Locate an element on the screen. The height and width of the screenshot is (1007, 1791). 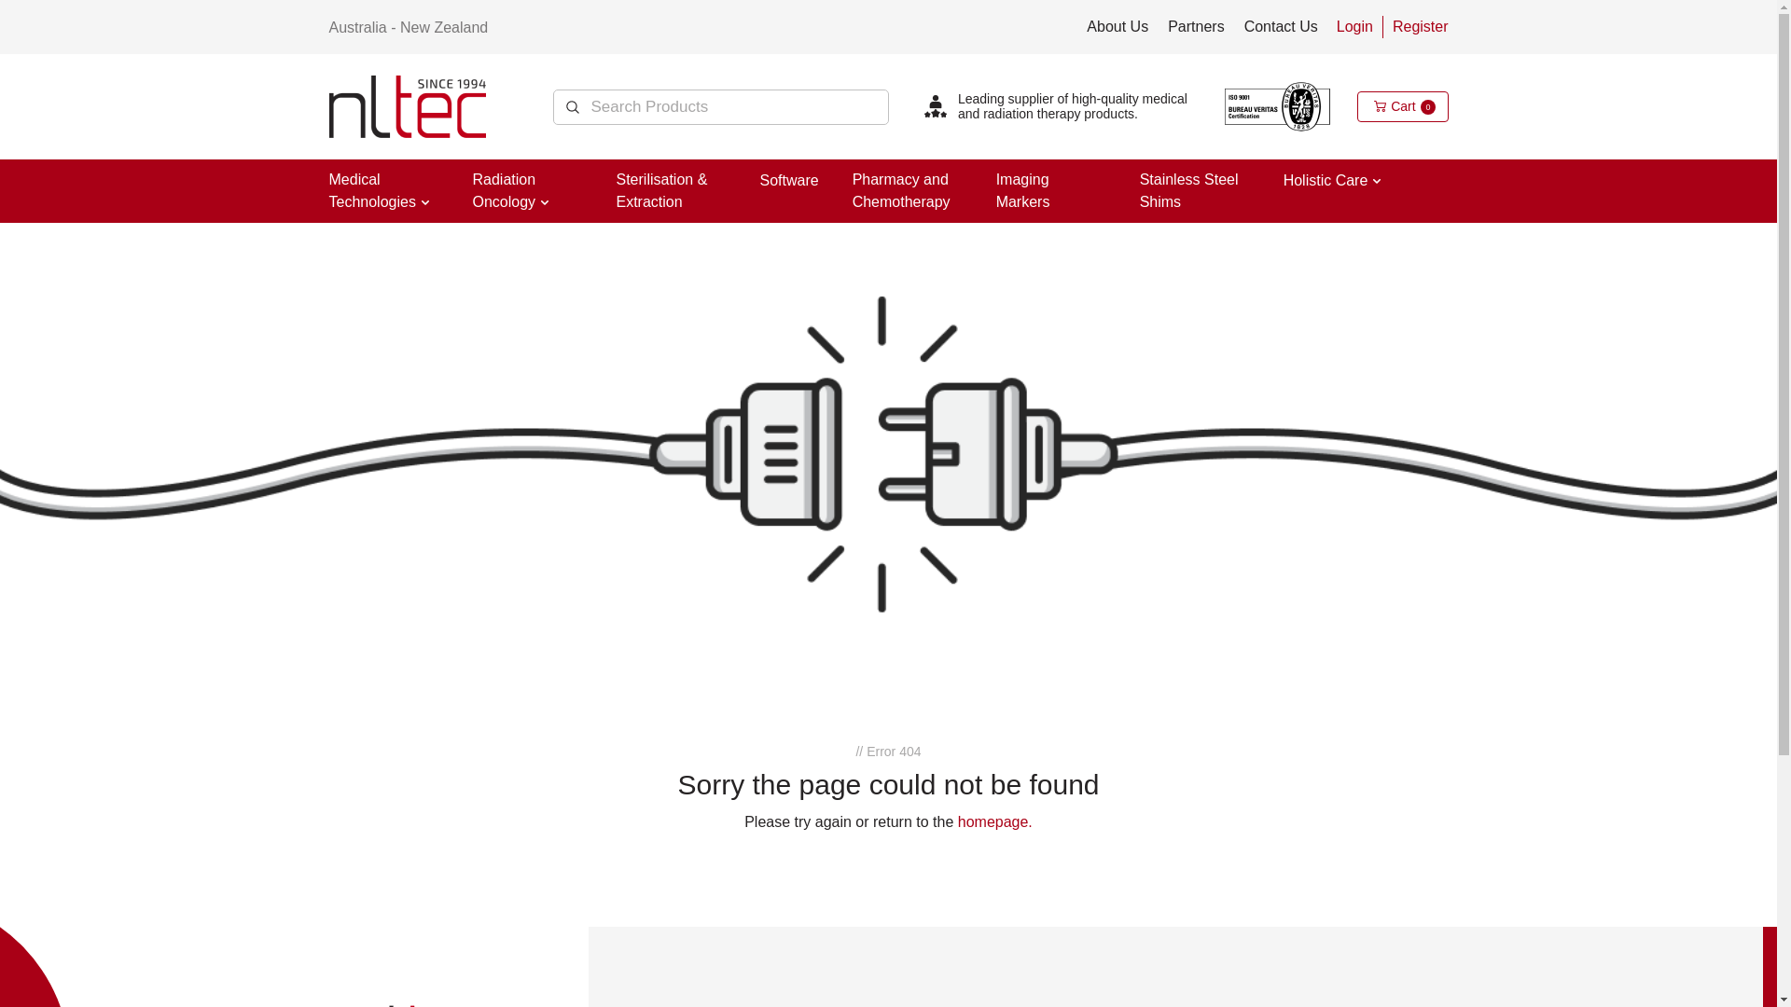
Sterilisation & Extraction is located at coordinates (661, 190).